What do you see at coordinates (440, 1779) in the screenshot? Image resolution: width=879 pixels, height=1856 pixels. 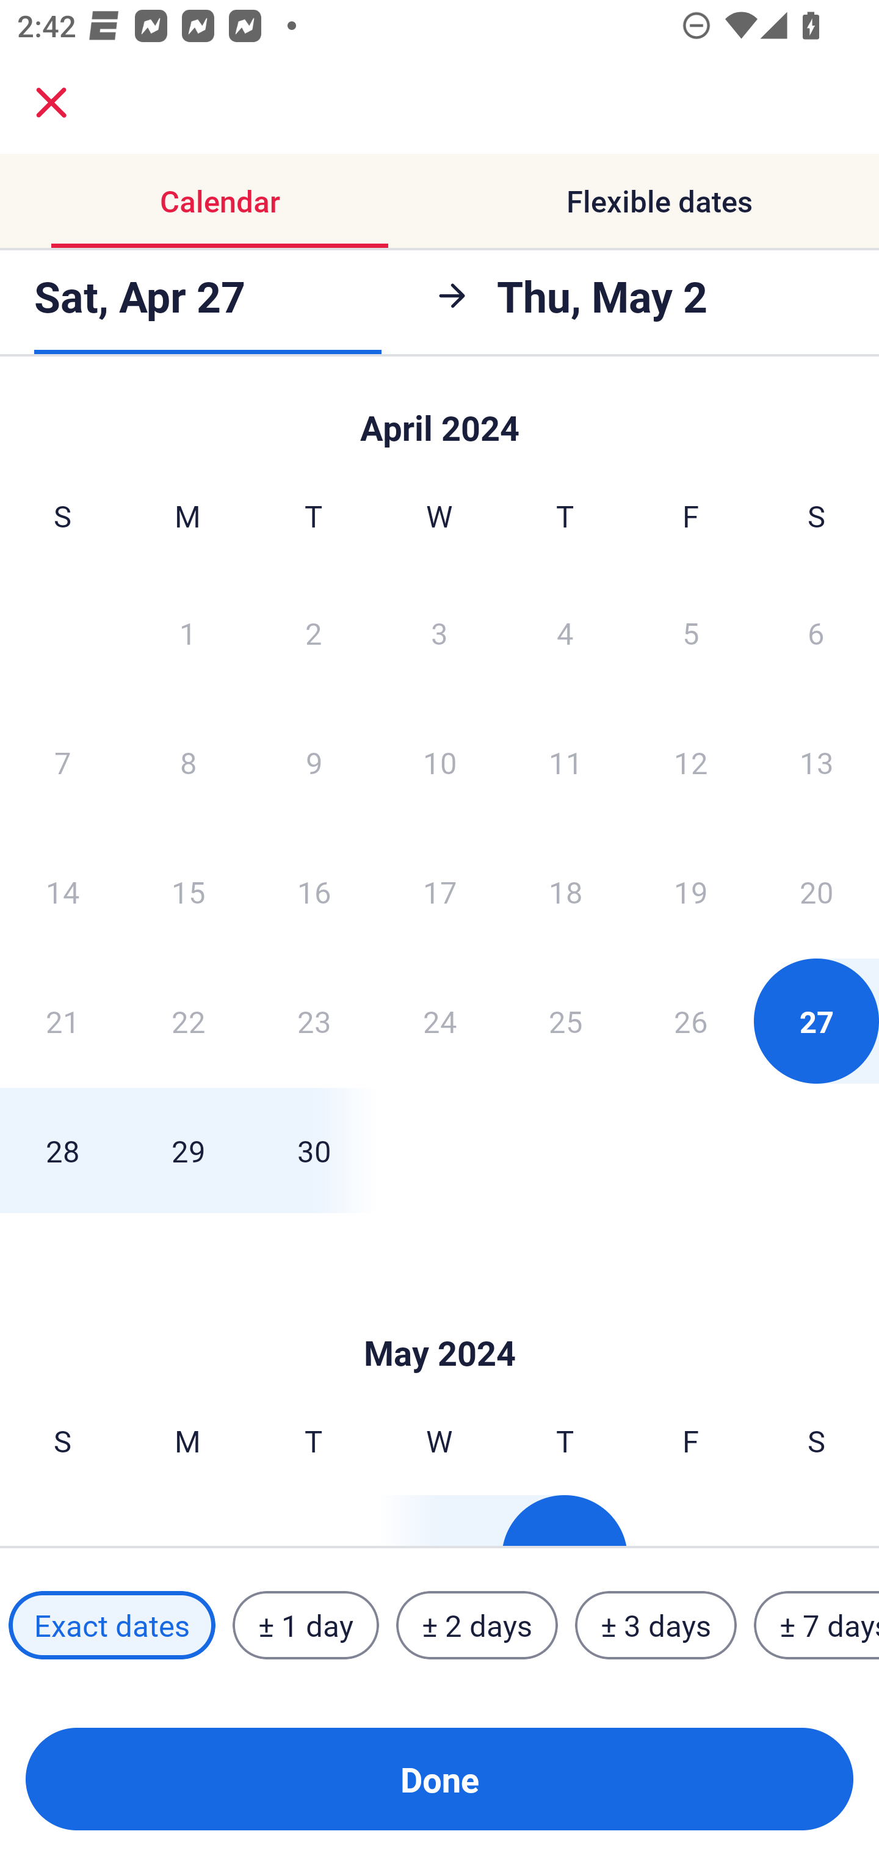 I see `Done` at bounding box center [440, 1779].